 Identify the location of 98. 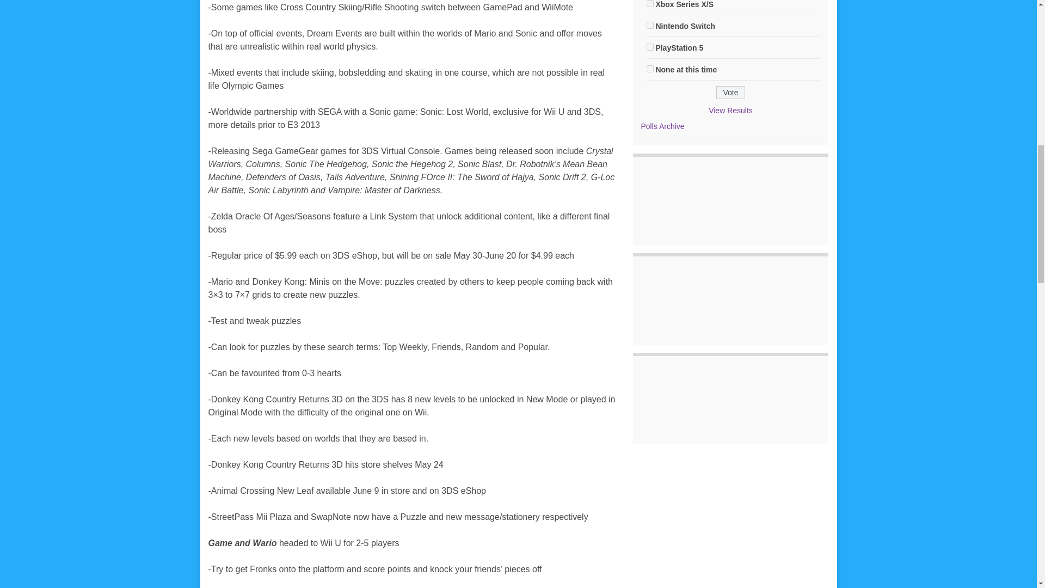
(650, 69).